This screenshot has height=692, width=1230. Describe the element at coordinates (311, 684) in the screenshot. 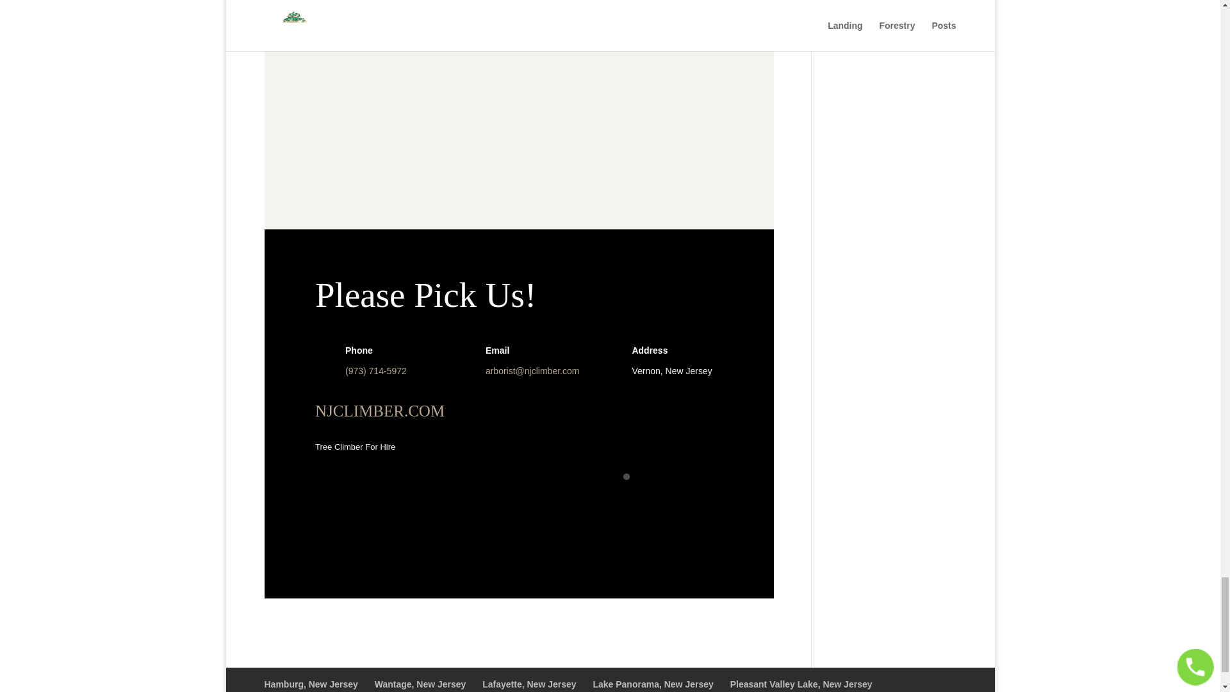

I see `Hamburg, New Jersey` at that location.